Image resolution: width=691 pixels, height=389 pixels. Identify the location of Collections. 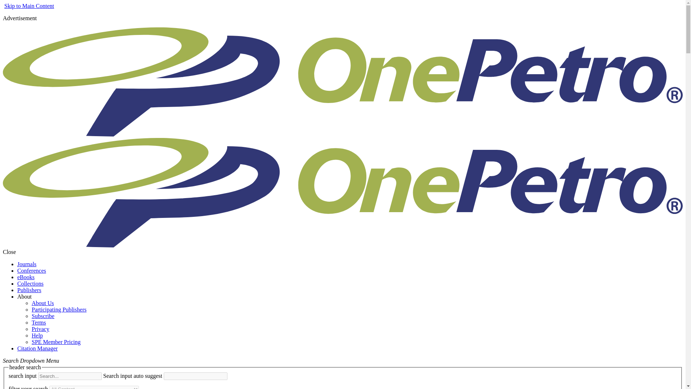
(30, 283).